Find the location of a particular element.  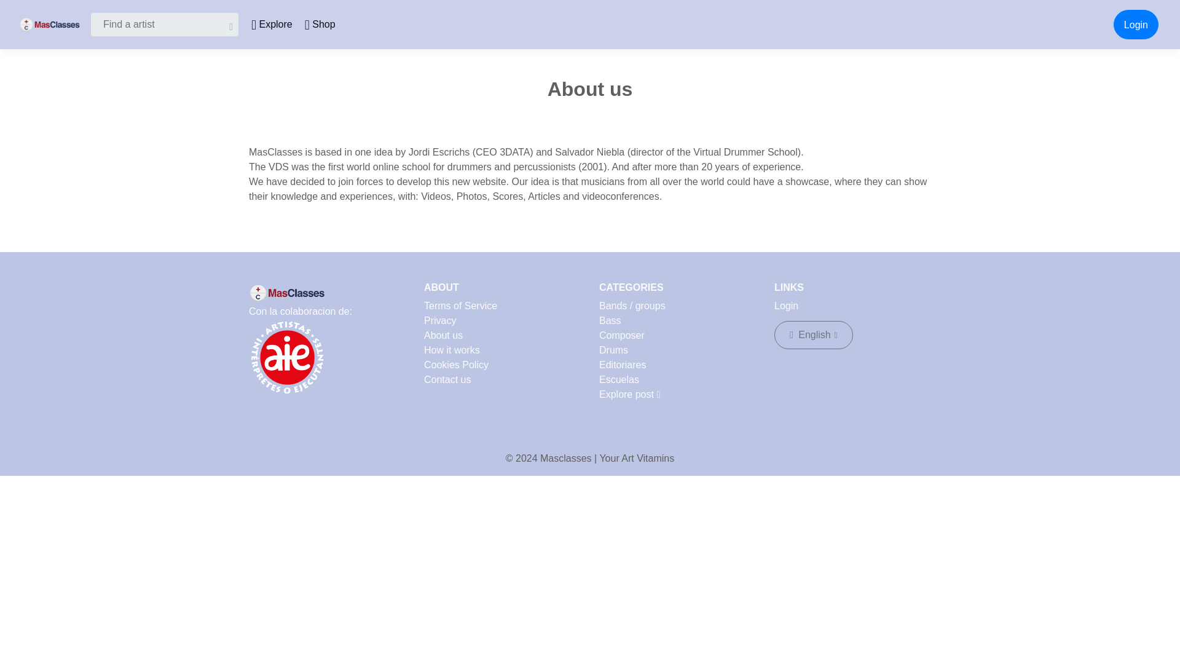

Bass is located at coordinates (610, 321).